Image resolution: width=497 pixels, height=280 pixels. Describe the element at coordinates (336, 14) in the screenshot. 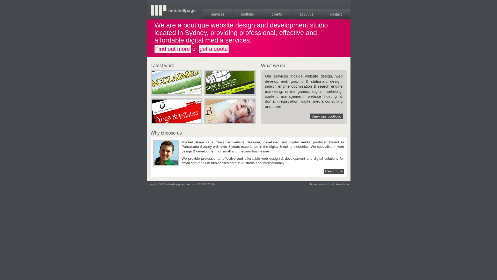

I see `contact` at that location.